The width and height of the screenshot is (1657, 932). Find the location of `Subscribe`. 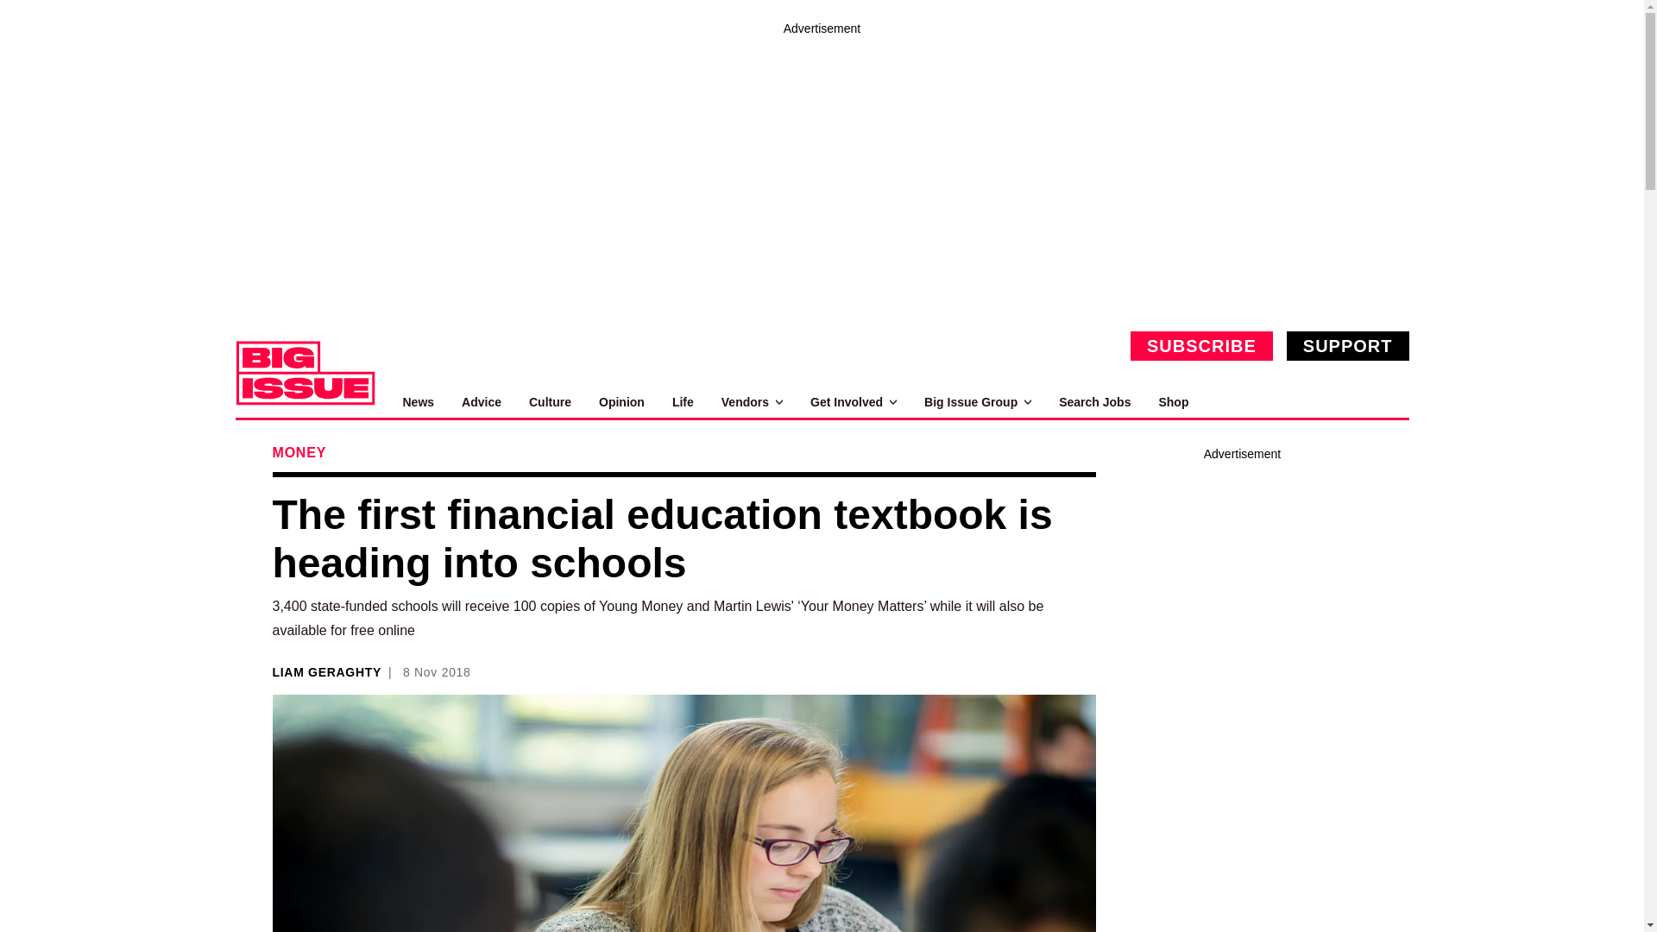

Subscribe is located at coordinates (1201, 345).